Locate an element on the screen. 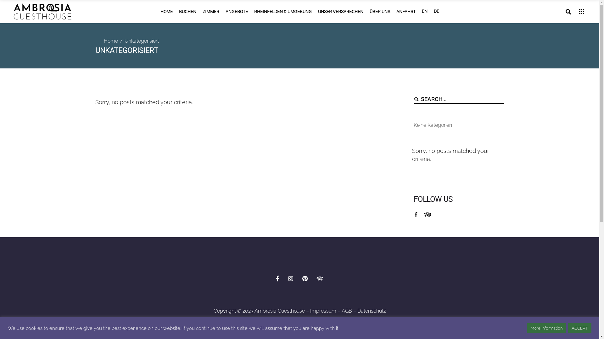 This screenshot has width=604, height=339. RHEINFELDEN & UMGEBUNG is located at coordinates (283, 12).